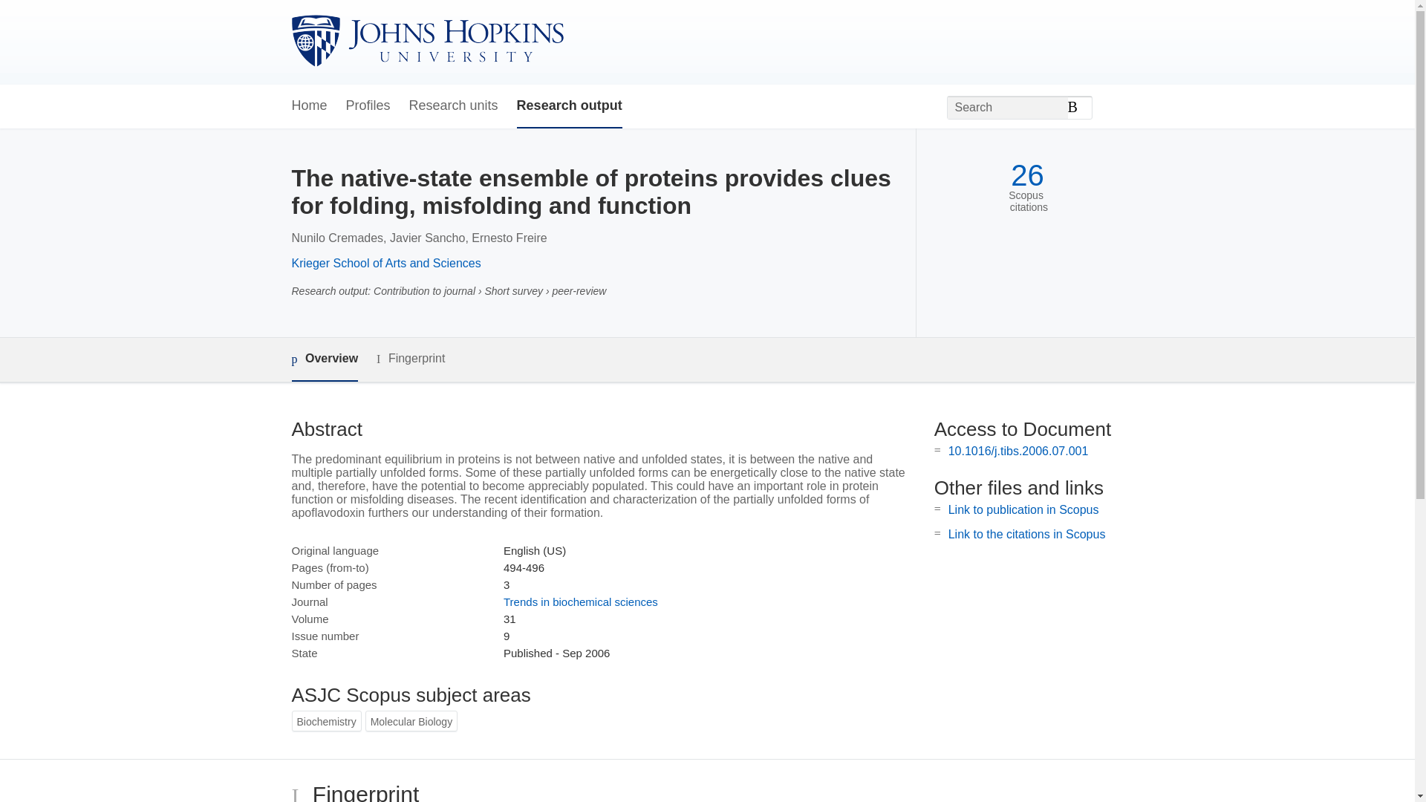  Describe the element at coordinates (410, 358) in the screenshot. I see `Fingerprint` at that location.